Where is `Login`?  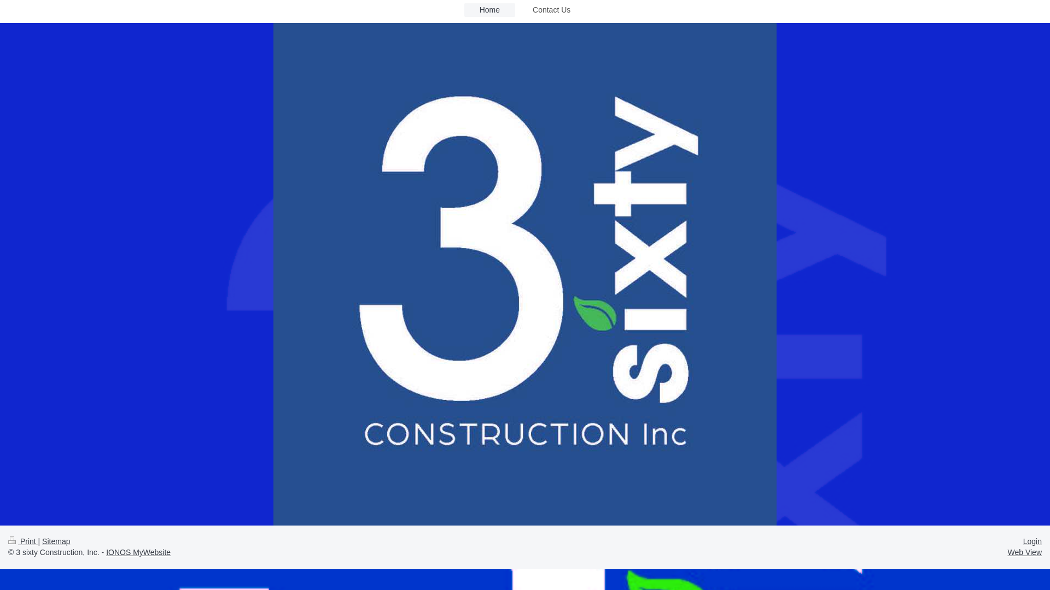 Login is located at coordinates (1032, 541).